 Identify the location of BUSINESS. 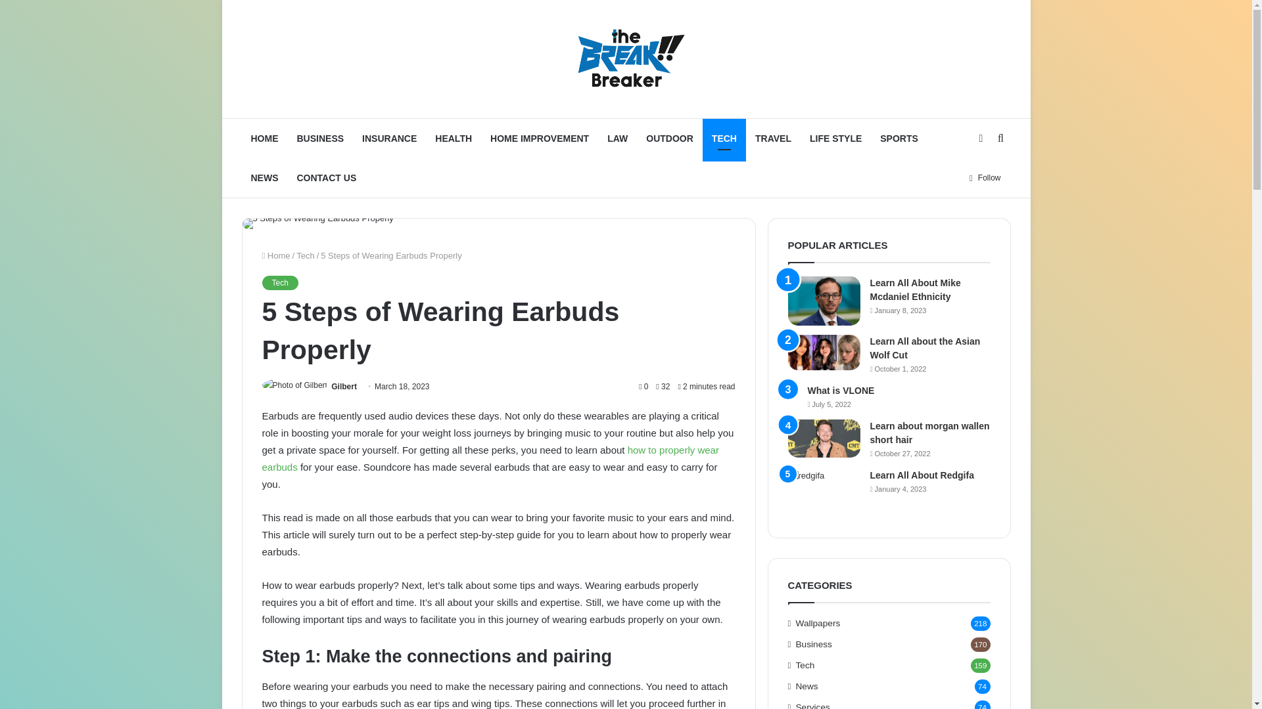
(320, 138).